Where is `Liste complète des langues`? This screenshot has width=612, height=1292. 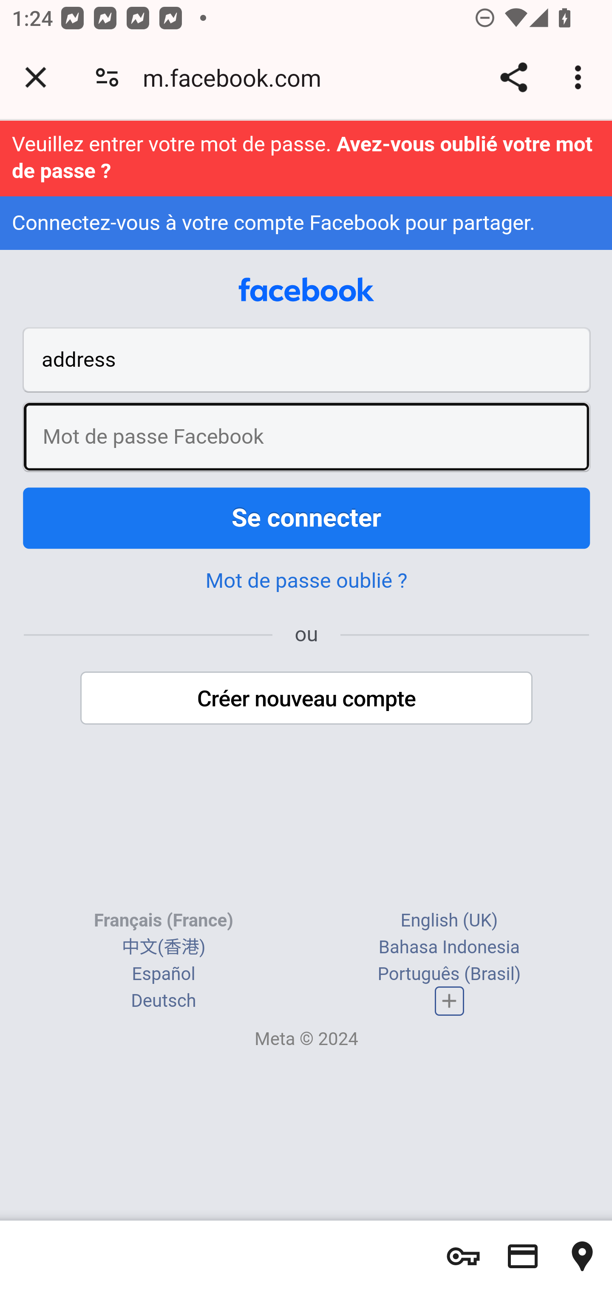
Liste complète des langues is located at coordinates (450, 1000).